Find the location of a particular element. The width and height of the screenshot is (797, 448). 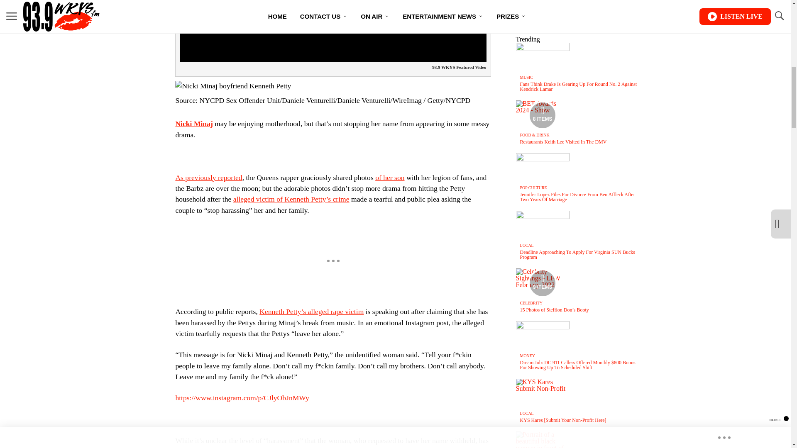

Media Playlist is located at coordinates (542, 283).